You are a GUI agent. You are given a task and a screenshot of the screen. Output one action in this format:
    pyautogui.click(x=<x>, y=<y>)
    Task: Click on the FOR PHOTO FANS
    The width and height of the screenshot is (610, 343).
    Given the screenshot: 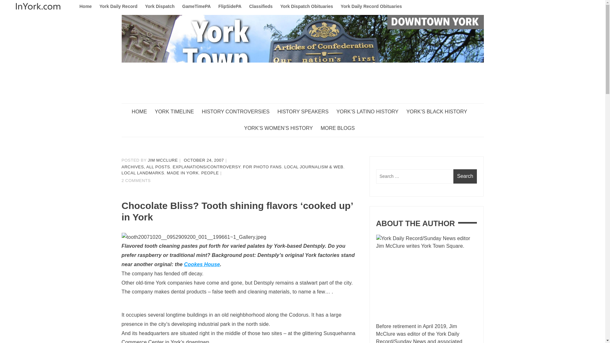 What is the action you would take?
    pyautogui.click(x=262, y=167)
    